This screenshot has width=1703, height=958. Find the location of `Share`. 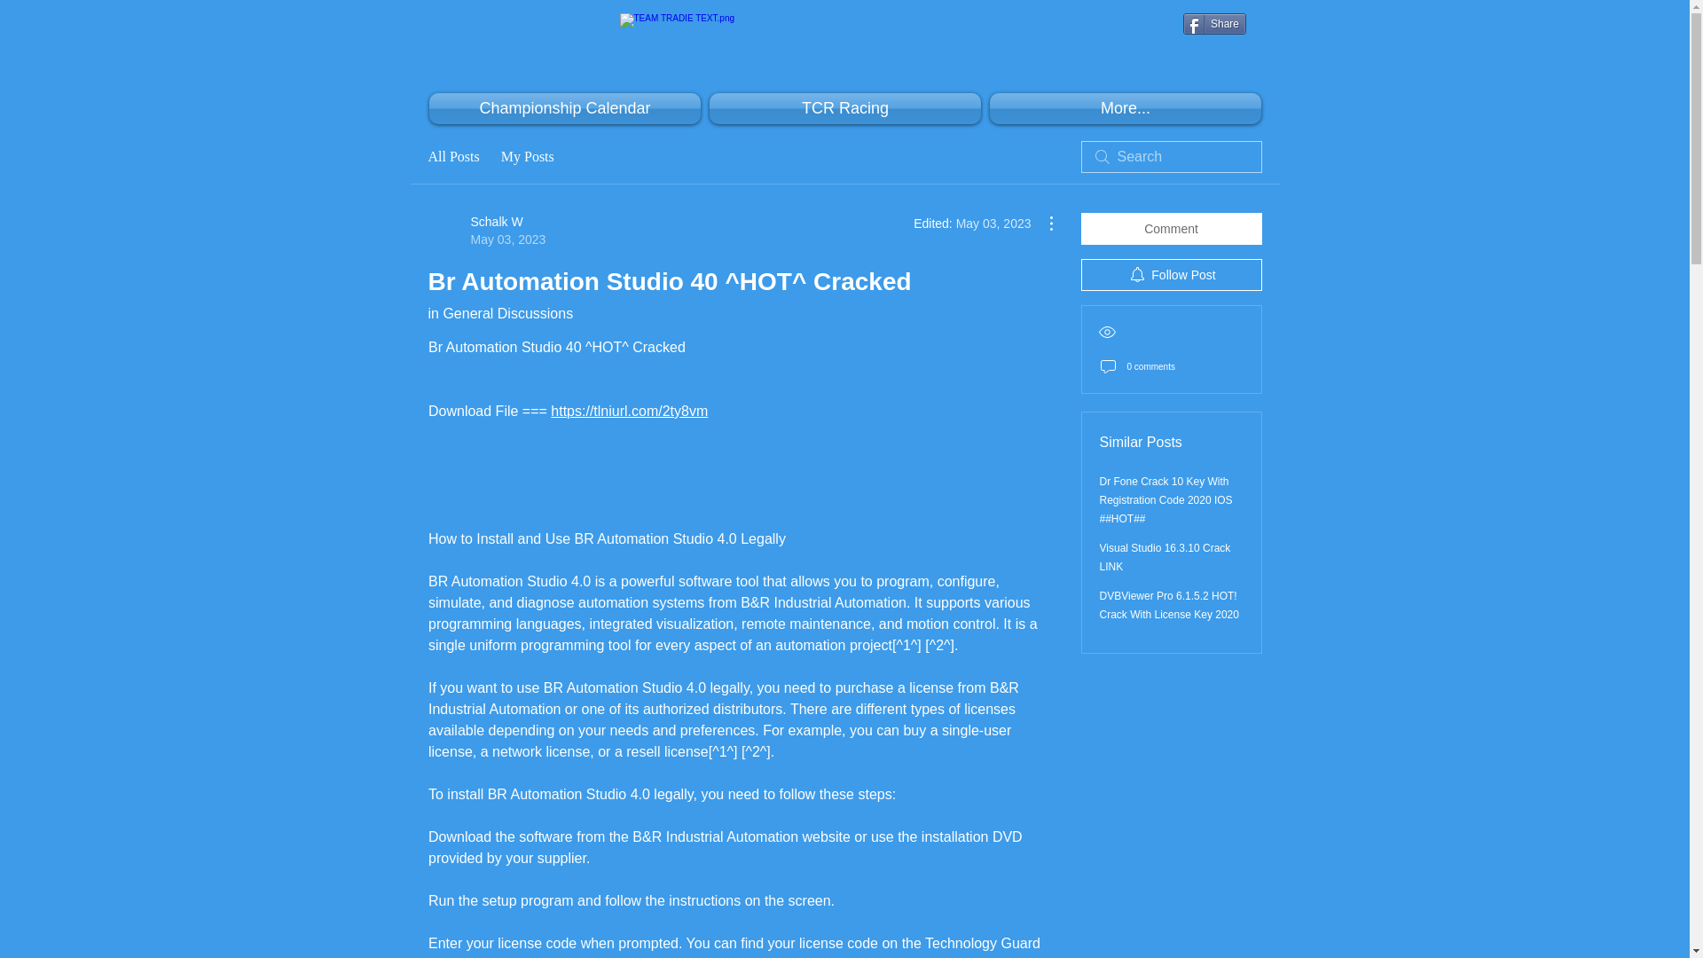

Share is located at coordinates (527, 157).